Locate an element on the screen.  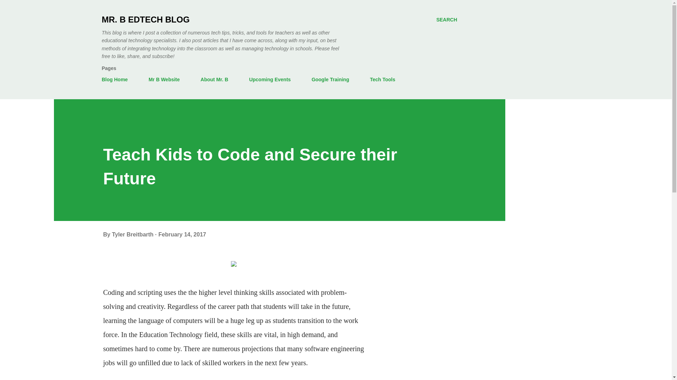
author profile is located at coordinates (133, 234).